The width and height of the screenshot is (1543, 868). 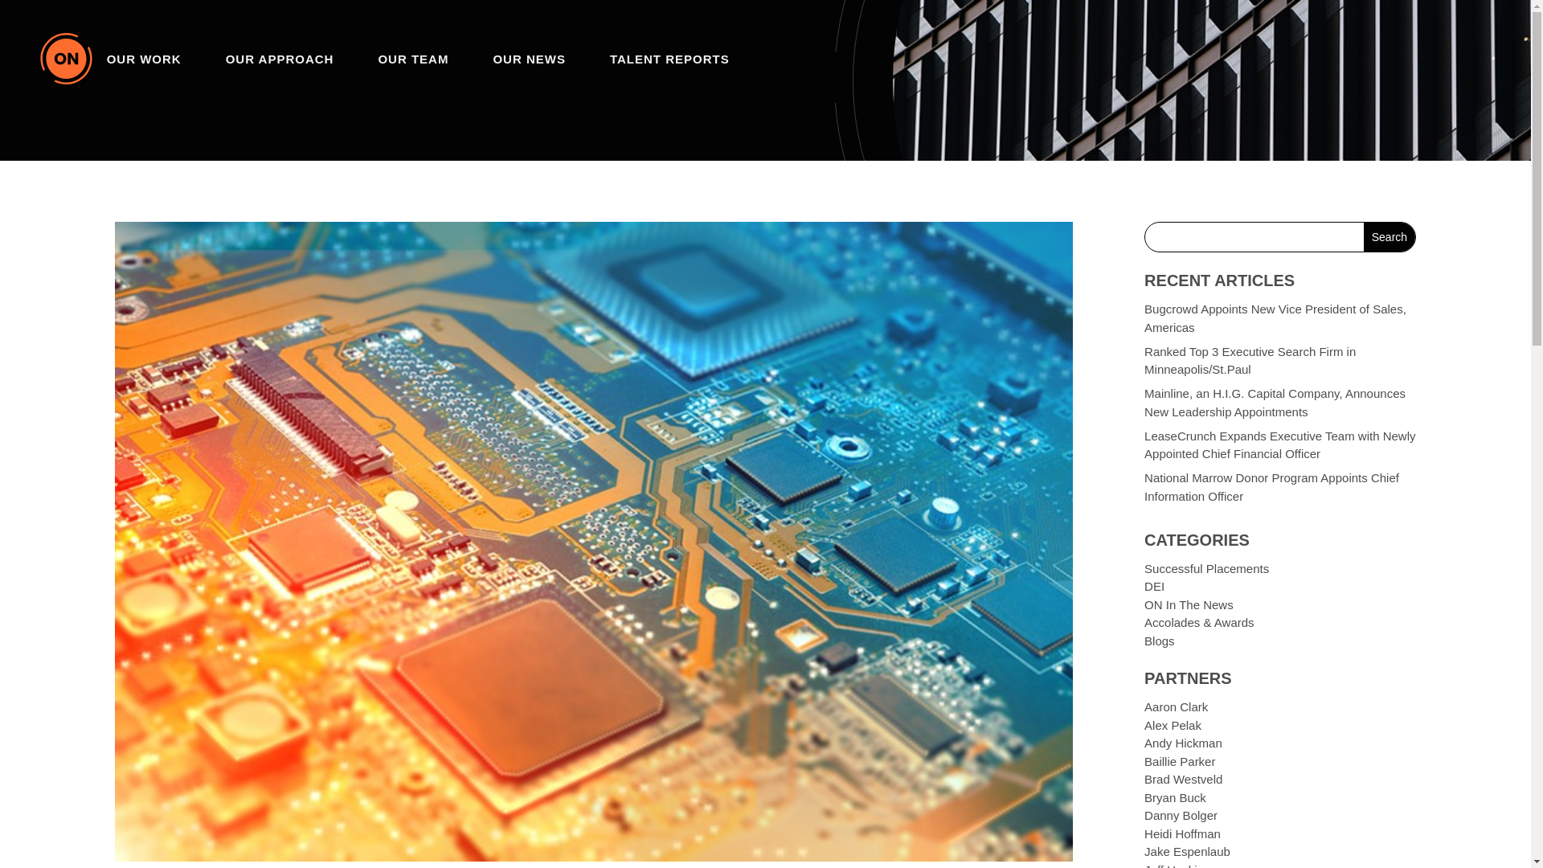 What do you see at coordinates (280, 59) in the screenshot?
I see `OUR APPROACH` at bounding box center [280, 59].